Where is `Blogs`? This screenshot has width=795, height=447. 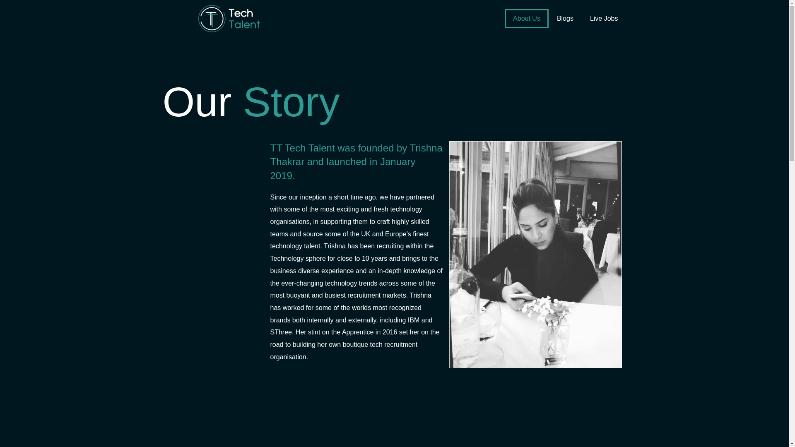 Blogs is located at coordinates (565, 18).